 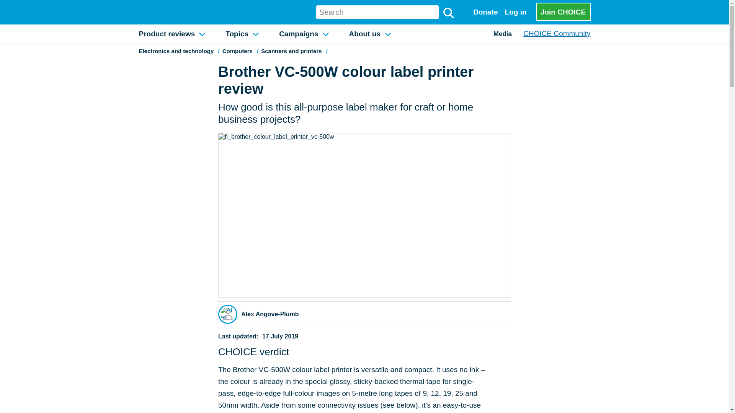 I want to click on Log in, so click(x=515, y=12).